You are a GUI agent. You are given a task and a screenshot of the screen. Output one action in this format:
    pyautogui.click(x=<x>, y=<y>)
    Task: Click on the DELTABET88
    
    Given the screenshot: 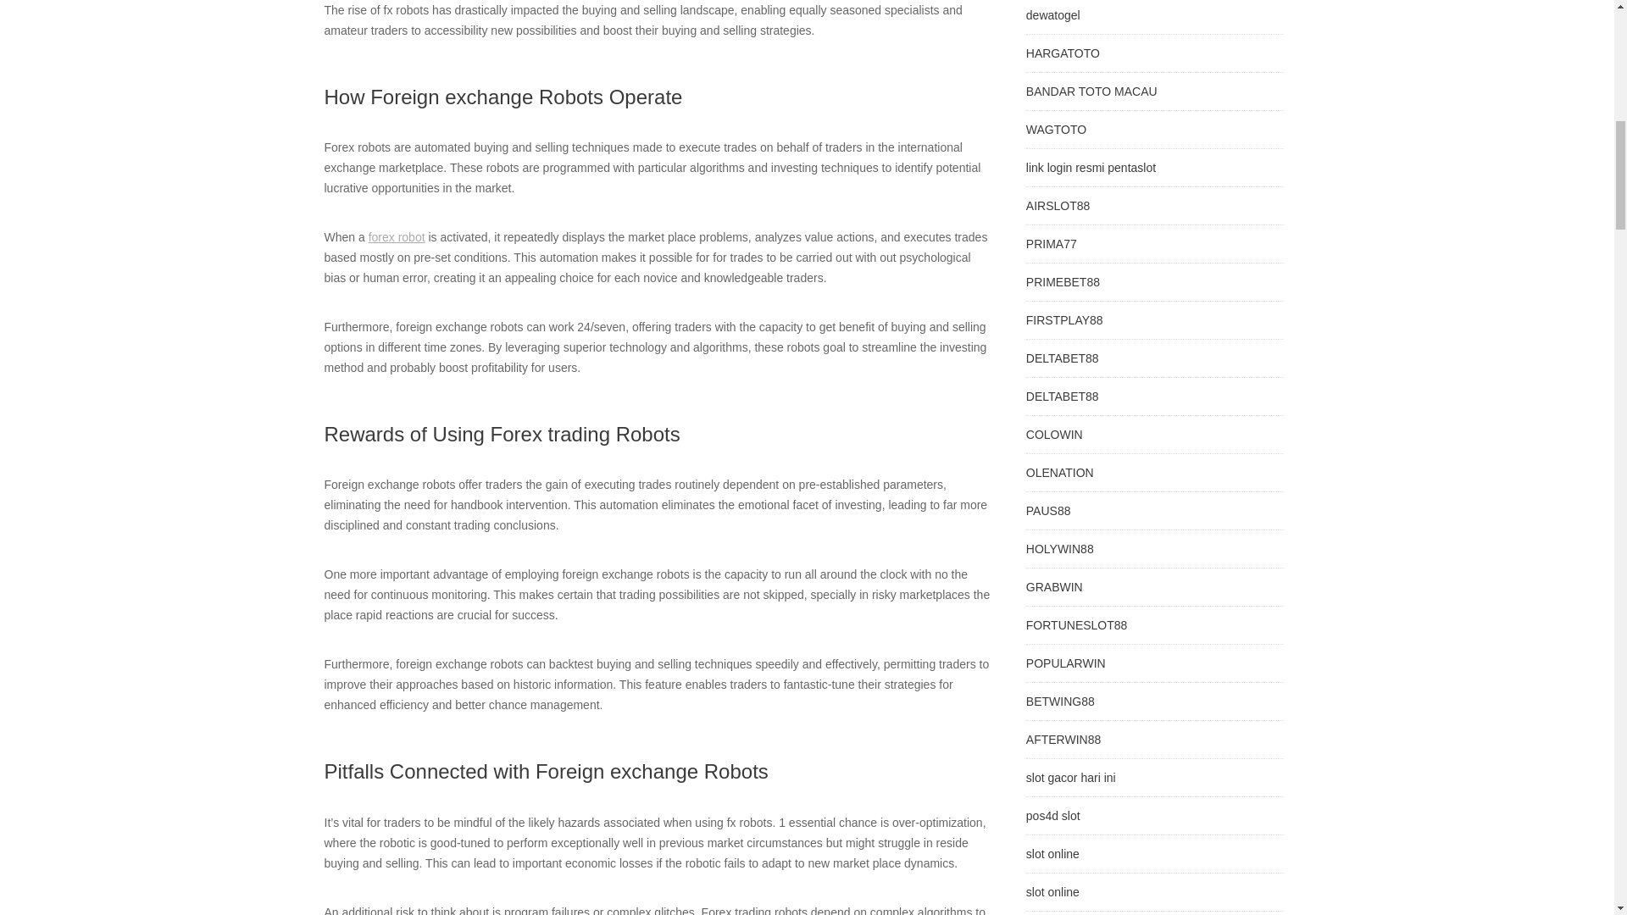 What is the action you would take?
    pyautogui.click(x=1063, y=358)
    